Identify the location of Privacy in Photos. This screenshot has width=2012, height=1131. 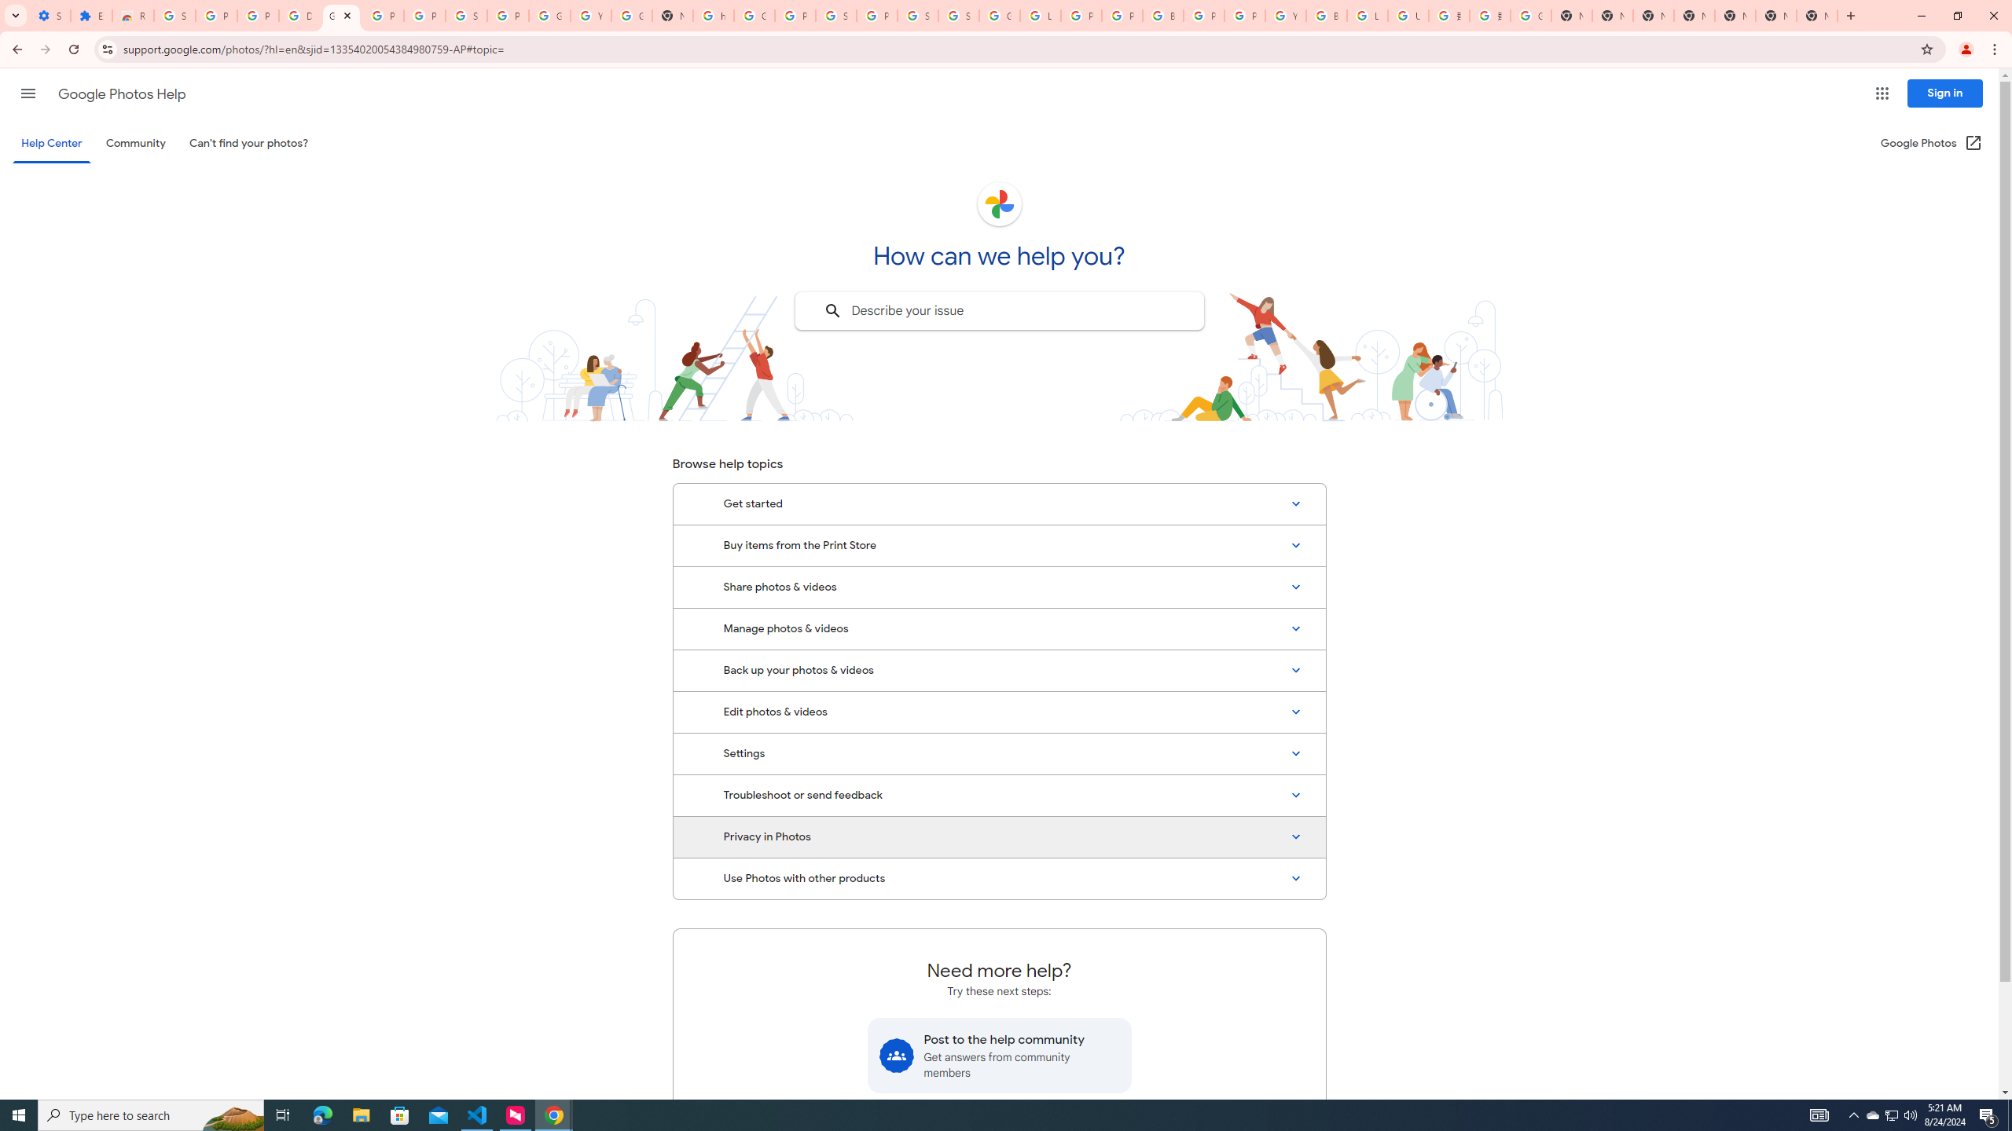
(999, 836).